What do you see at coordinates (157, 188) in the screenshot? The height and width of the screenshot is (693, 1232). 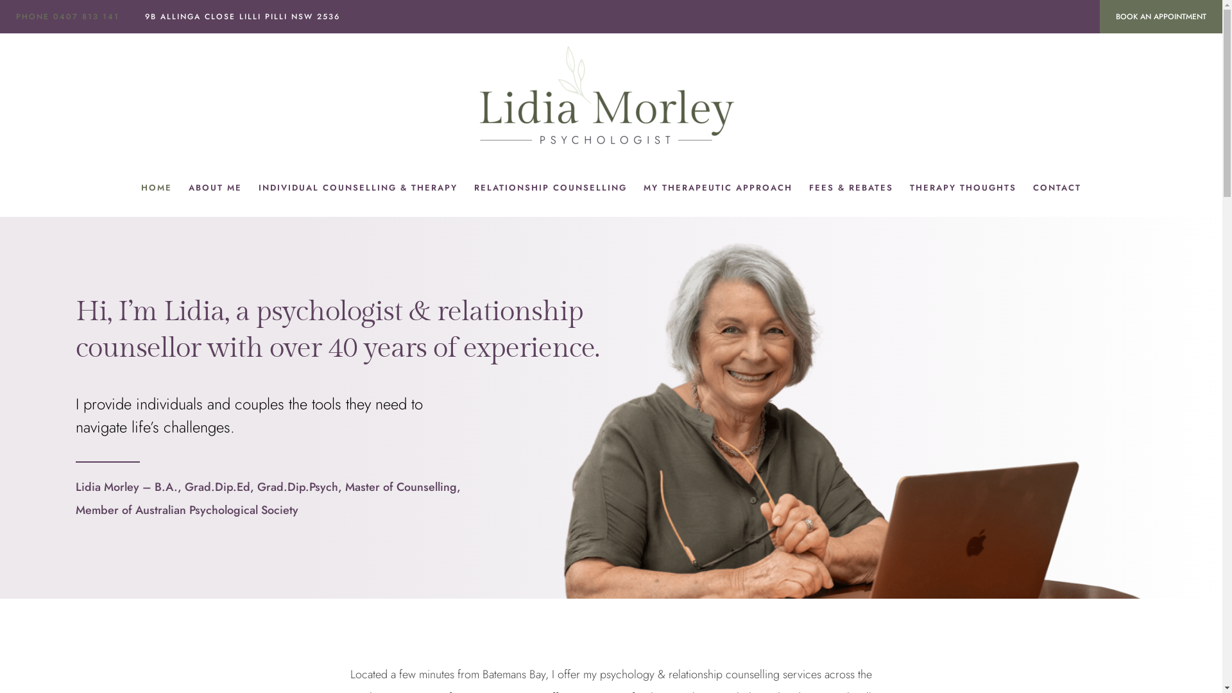 I see `HOME` at bounding box center [157, 188].